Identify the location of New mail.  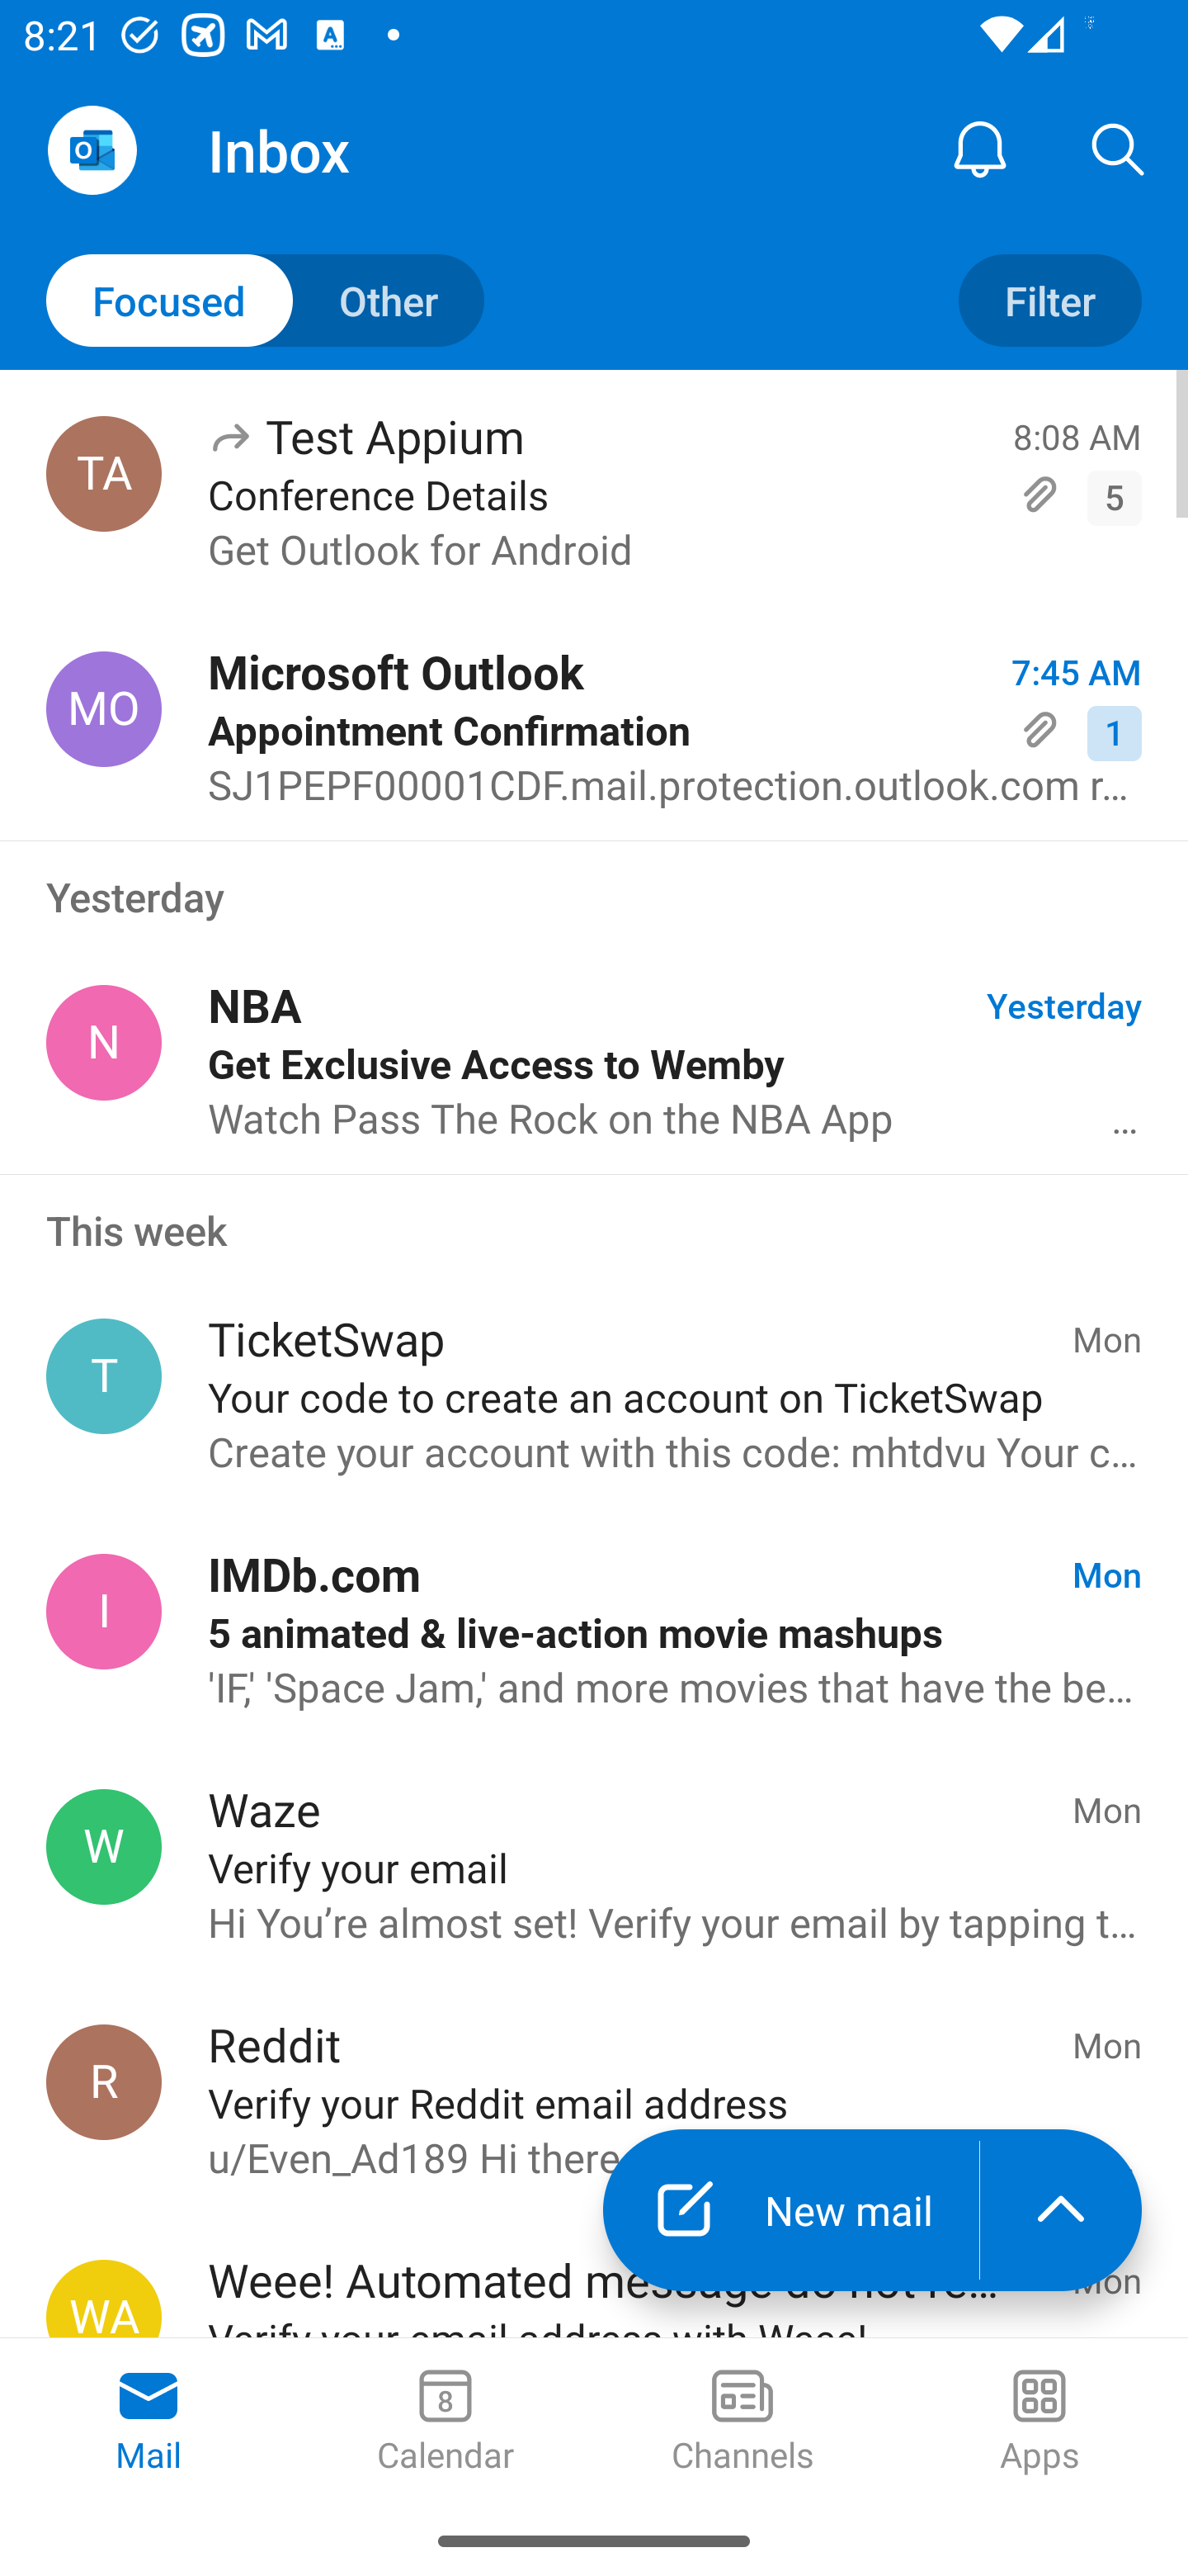
(790, 2209).